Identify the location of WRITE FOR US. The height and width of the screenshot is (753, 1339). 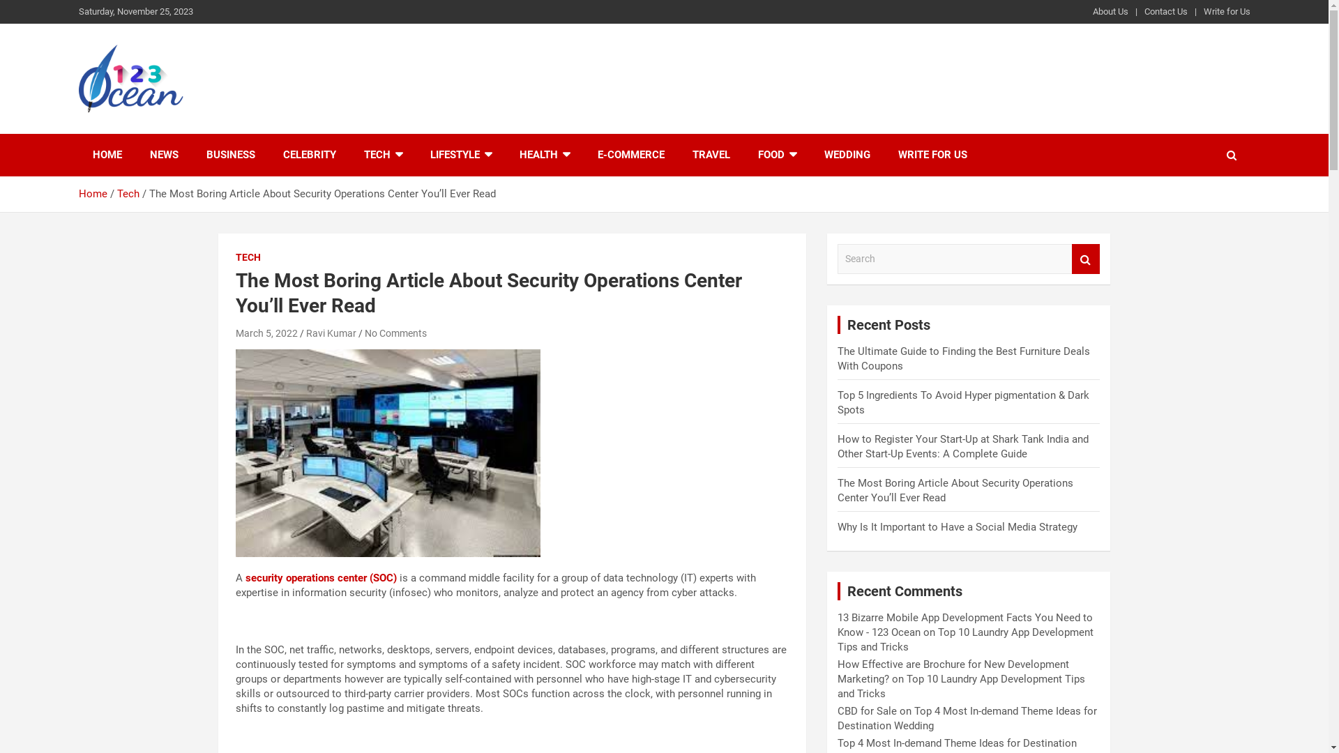
(933, 155).